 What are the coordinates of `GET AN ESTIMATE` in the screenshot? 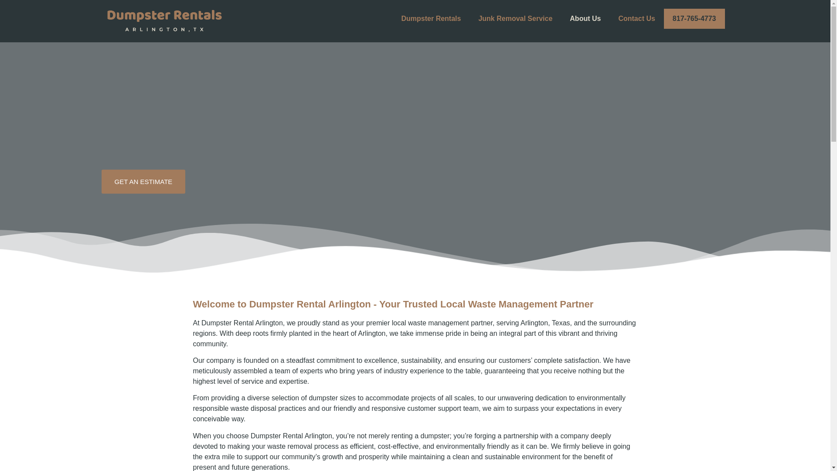 It's located at (143, 181).